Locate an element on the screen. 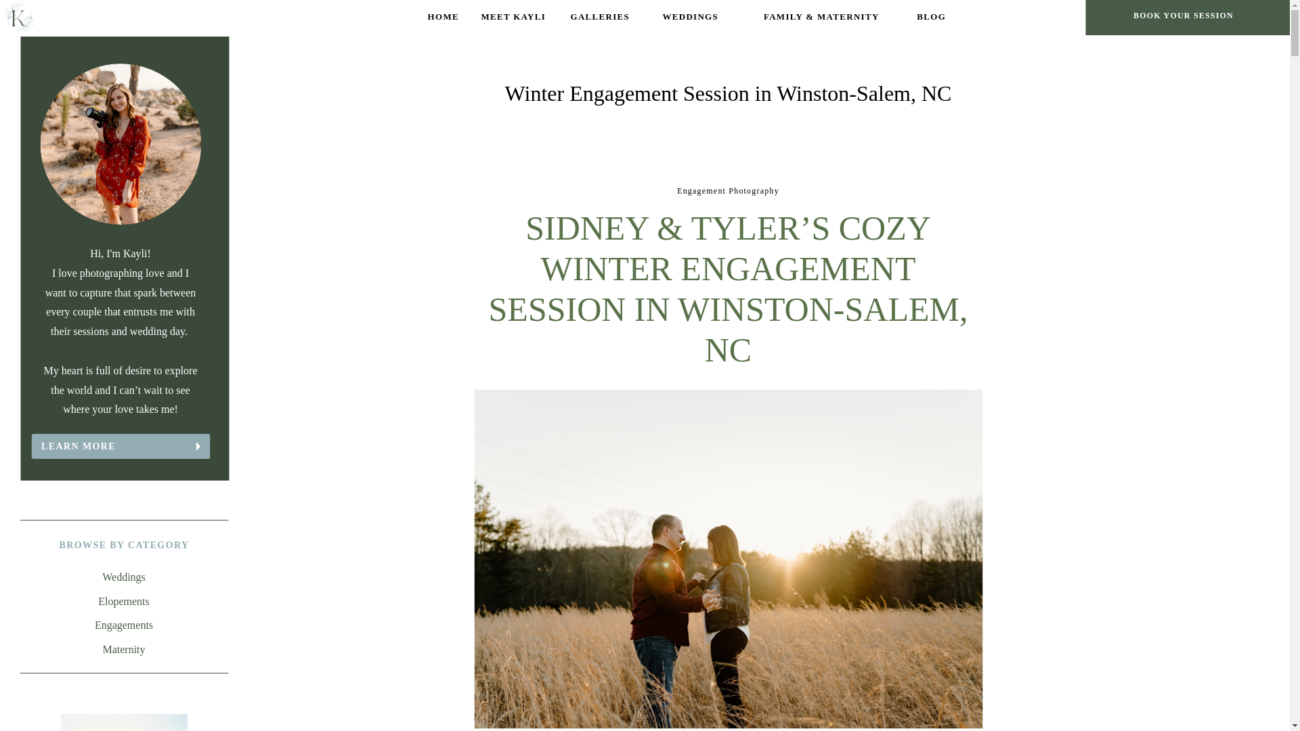  BLOG is located at coordinates (930, 17).